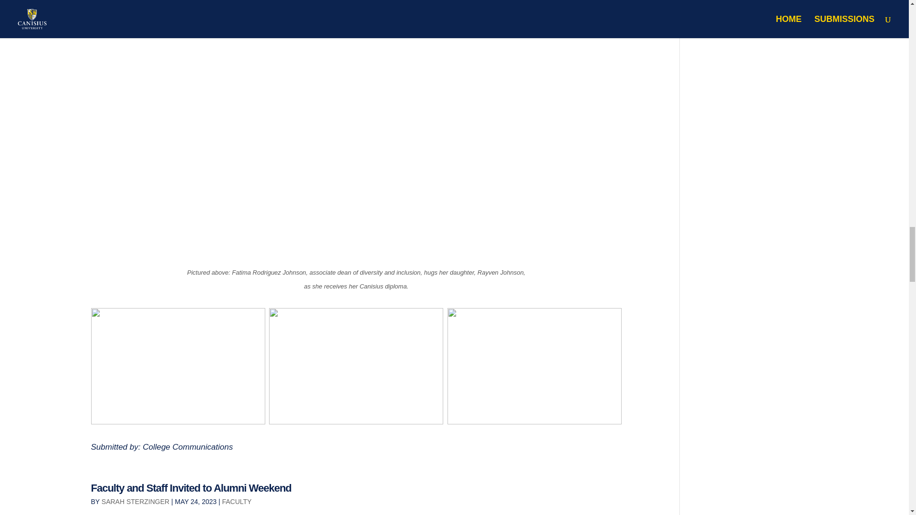 This screenshot has width=916, height=515. Describe the element at coordinates (135, 502) in the screenshot. I see `SARAH STERZINGER` at that location.